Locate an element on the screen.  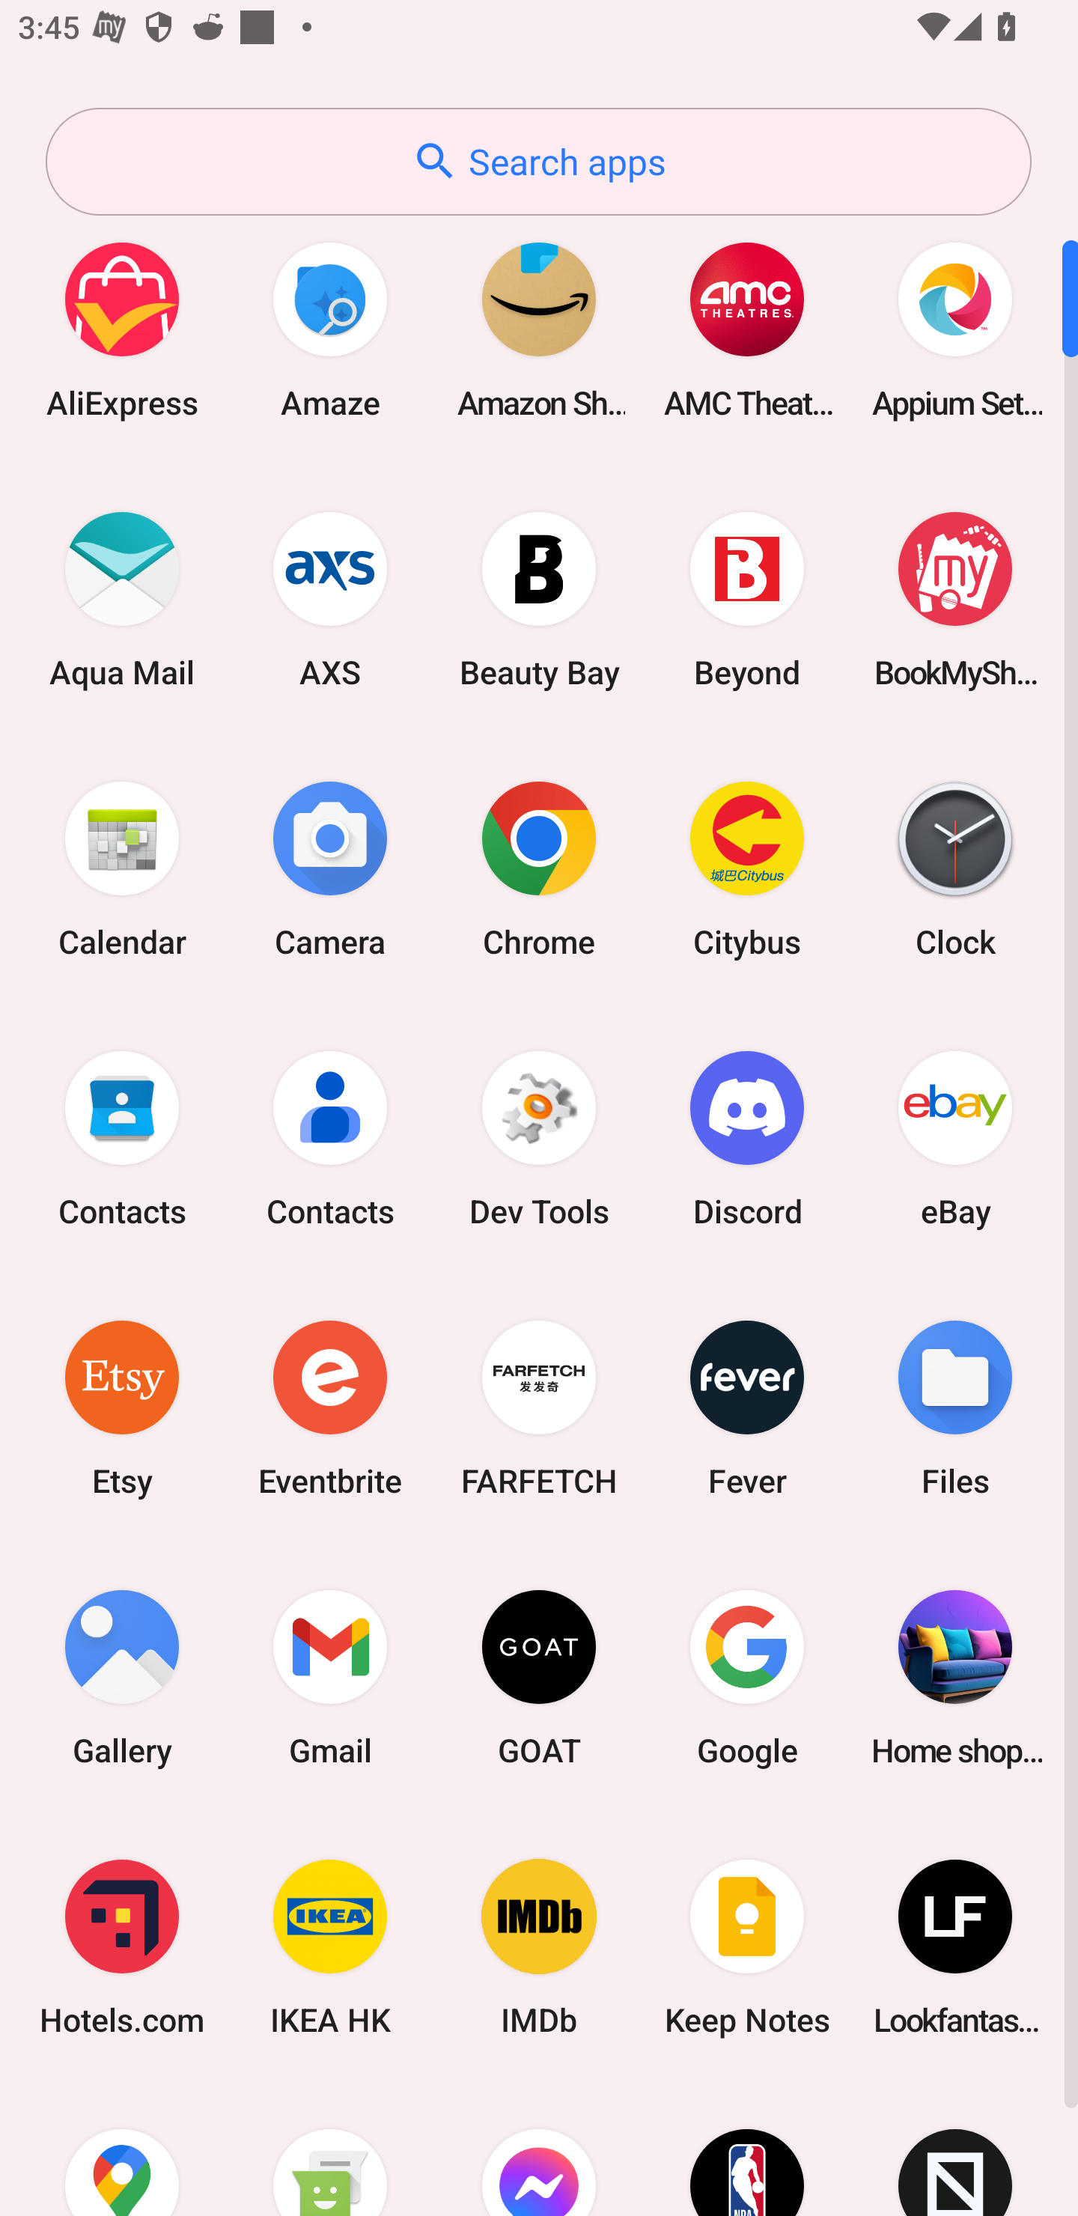
Gmail is located at coordinates (330, 1677).